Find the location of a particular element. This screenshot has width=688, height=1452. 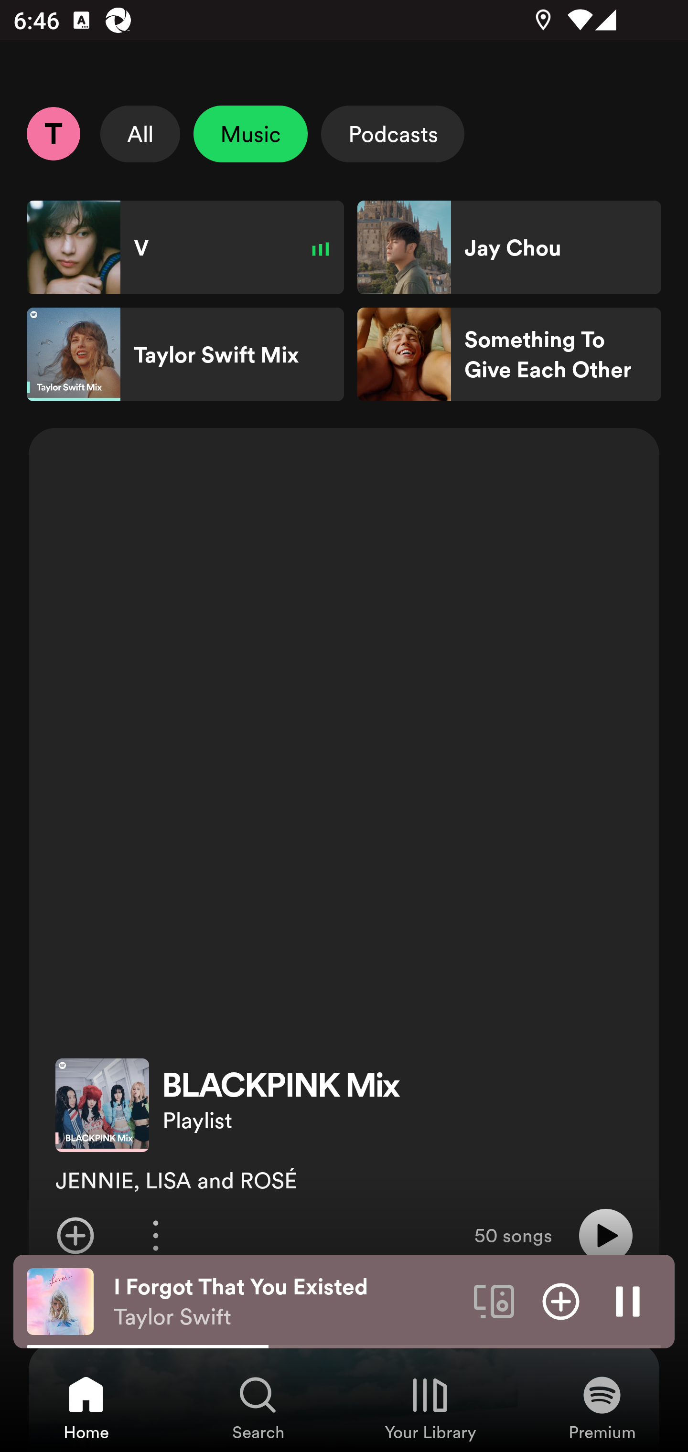

Podcasts Select Podcasts is located at coordinates (393, 134).